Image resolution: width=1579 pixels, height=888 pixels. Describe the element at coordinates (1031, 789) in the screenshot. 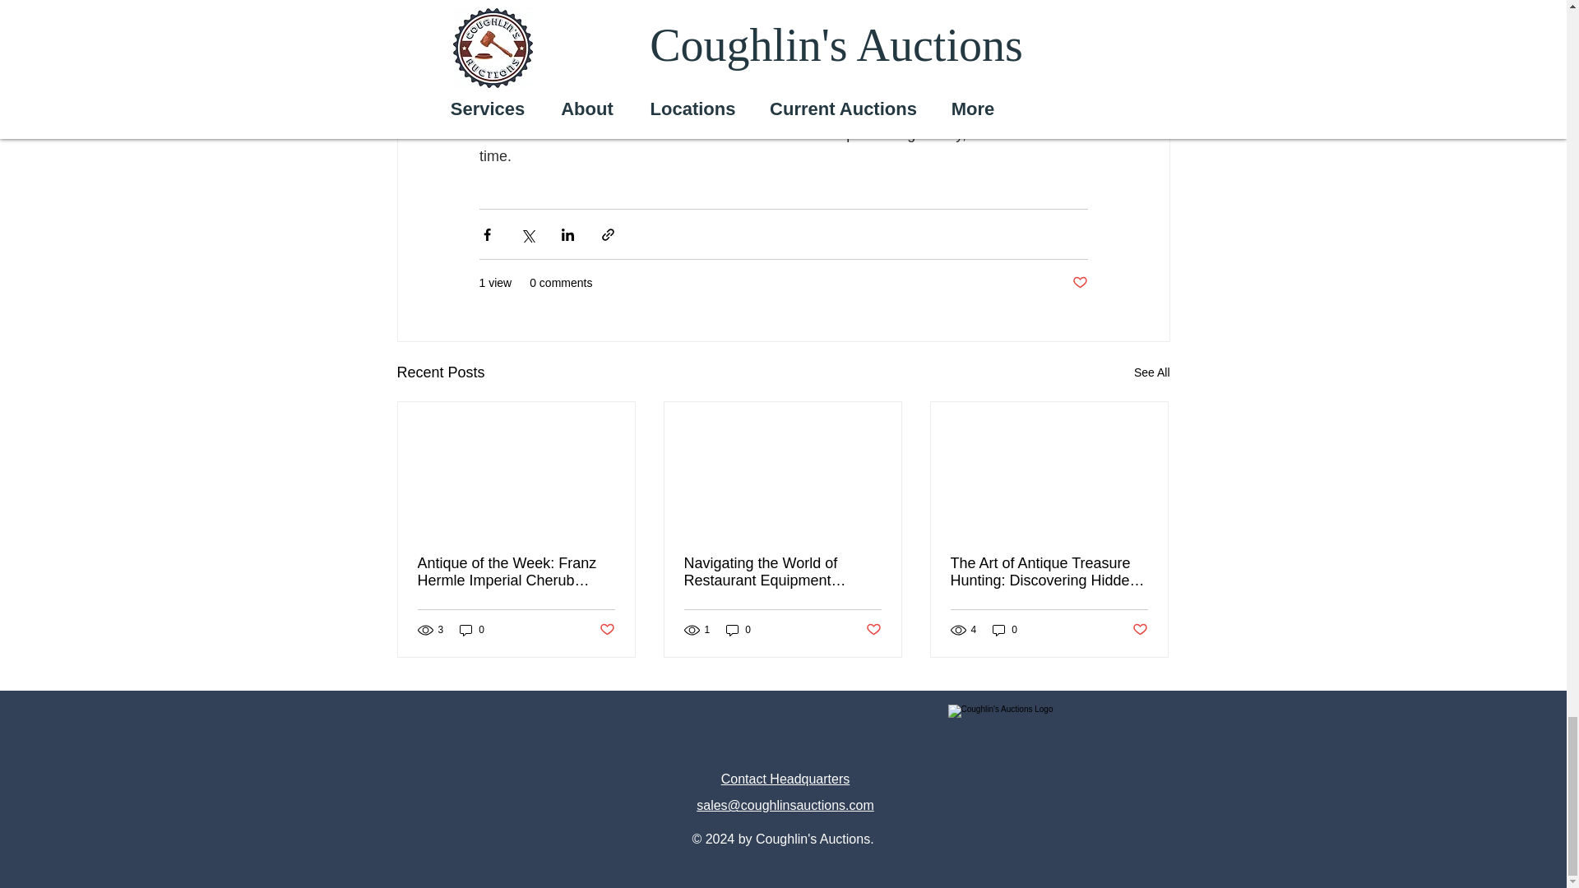

I see `Coughlin's New Logo  White Outline.png` at that location.